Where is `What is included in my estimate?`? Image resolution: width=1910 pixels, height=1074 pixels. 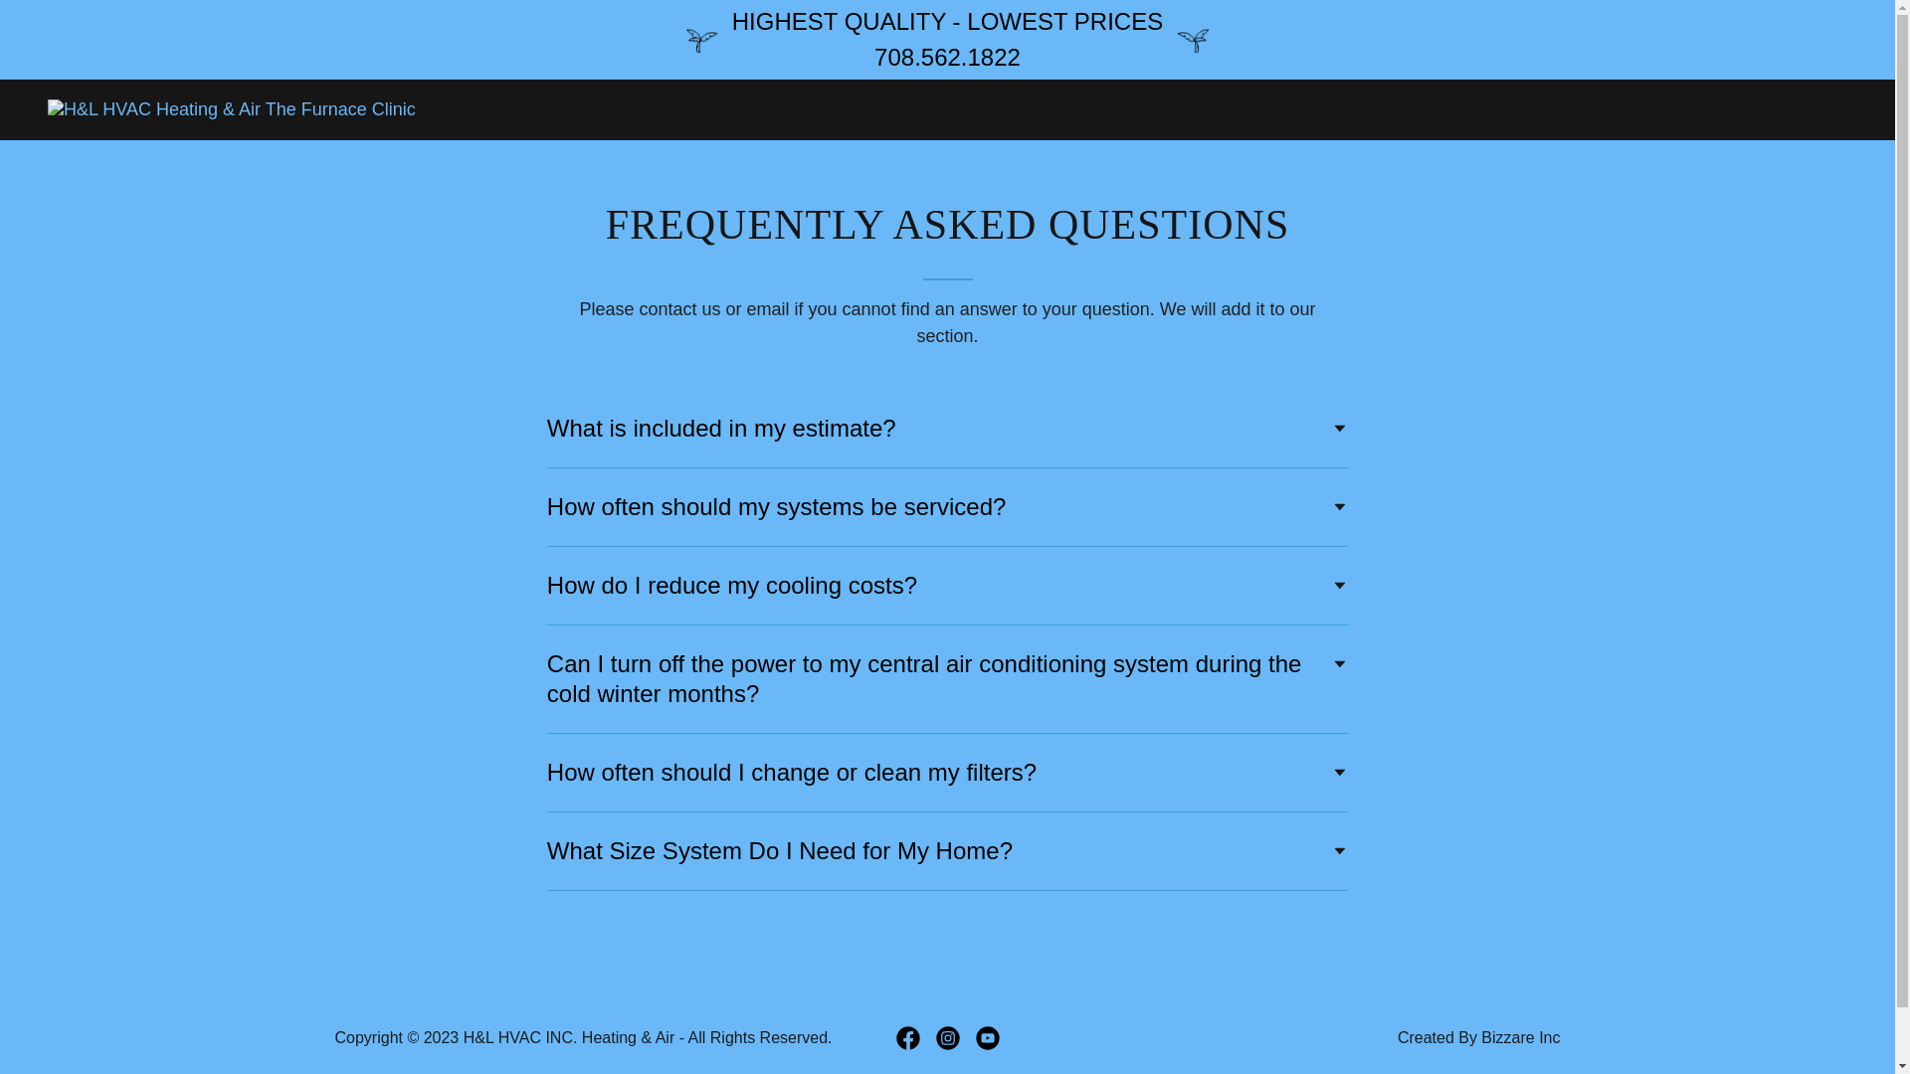 What is included in my estimate? is located at coordinates (947, 428).